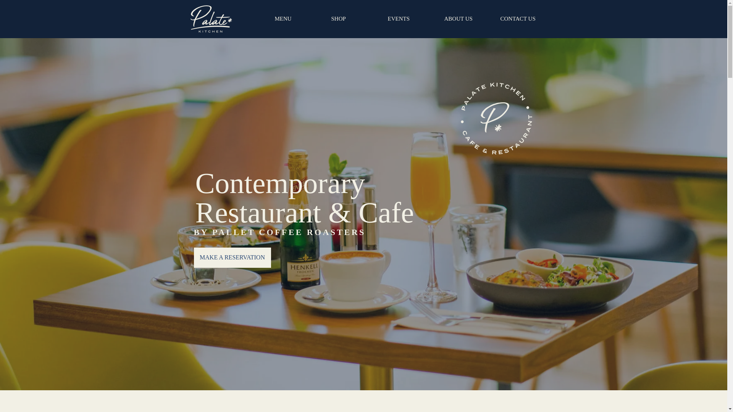 This screenshot has height=412, width=733. What do you see at coordinates (466, 18) in the screenshot?
I see `ABOUT US` at bounding box center [466, 18].